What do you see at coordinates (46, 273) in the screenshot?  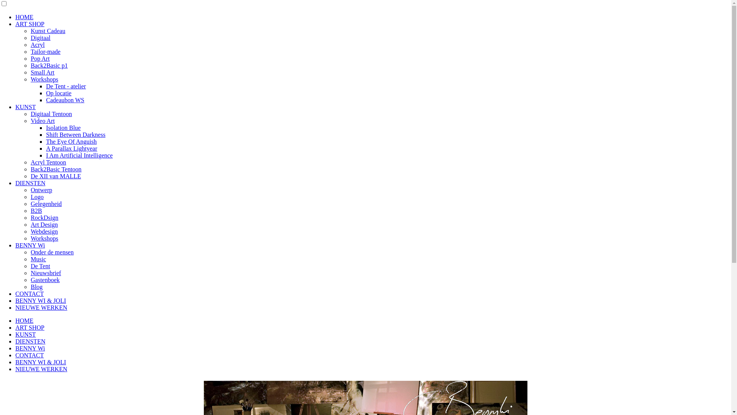 I see `Nieuwsbrief` at bounding box center [46, 273].